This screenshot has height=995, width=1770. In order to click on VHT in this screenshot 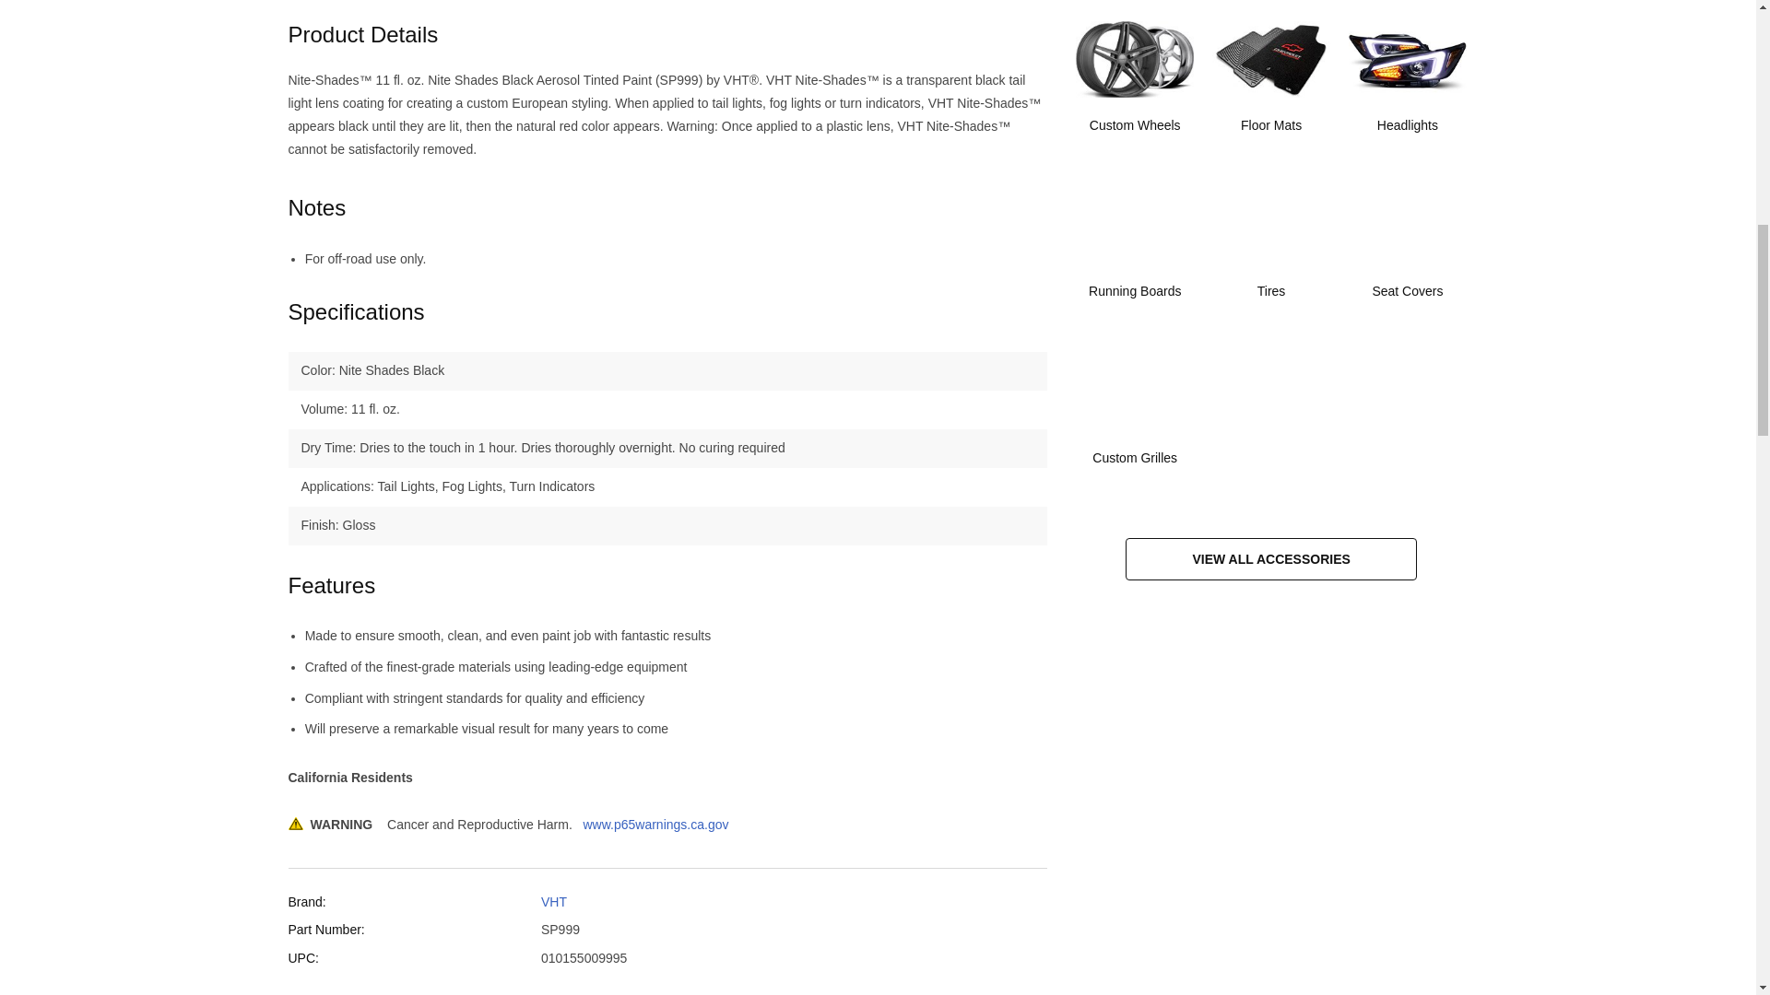, I will do `click(553, 901)`.